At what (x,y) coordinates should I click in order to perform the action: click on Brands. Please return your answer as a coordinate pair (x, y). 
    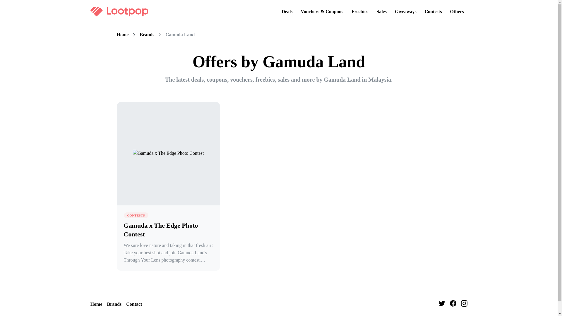
    Looking at the image, I should click on (114, 304).